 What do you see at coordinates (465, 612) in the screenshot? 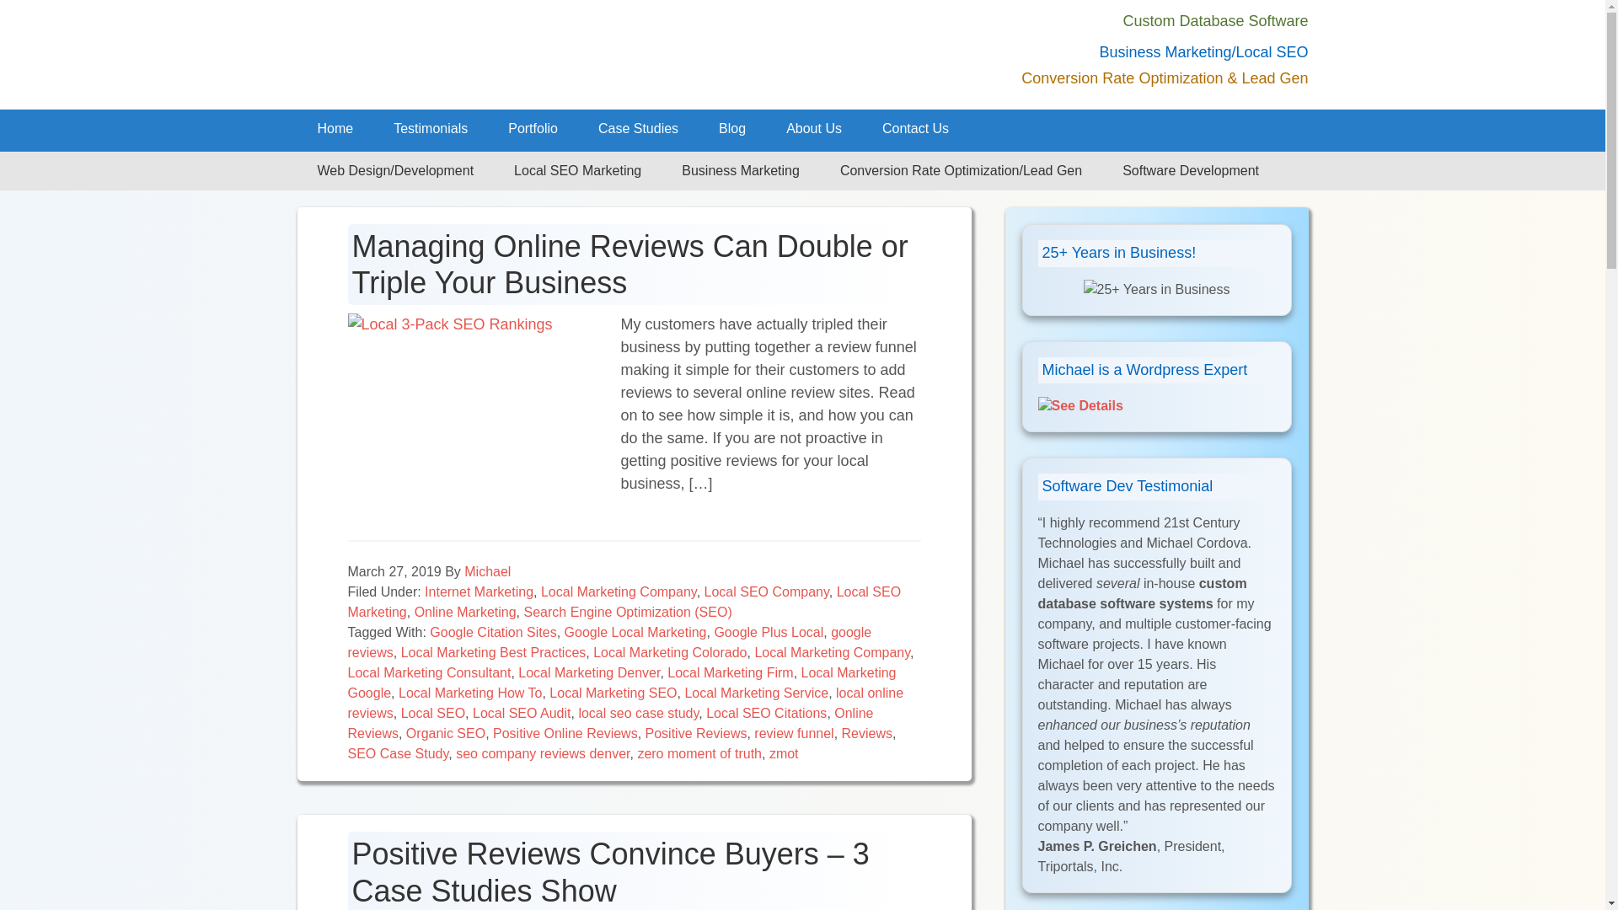
I see `Online Marketing` at bounding box center [465, 612].